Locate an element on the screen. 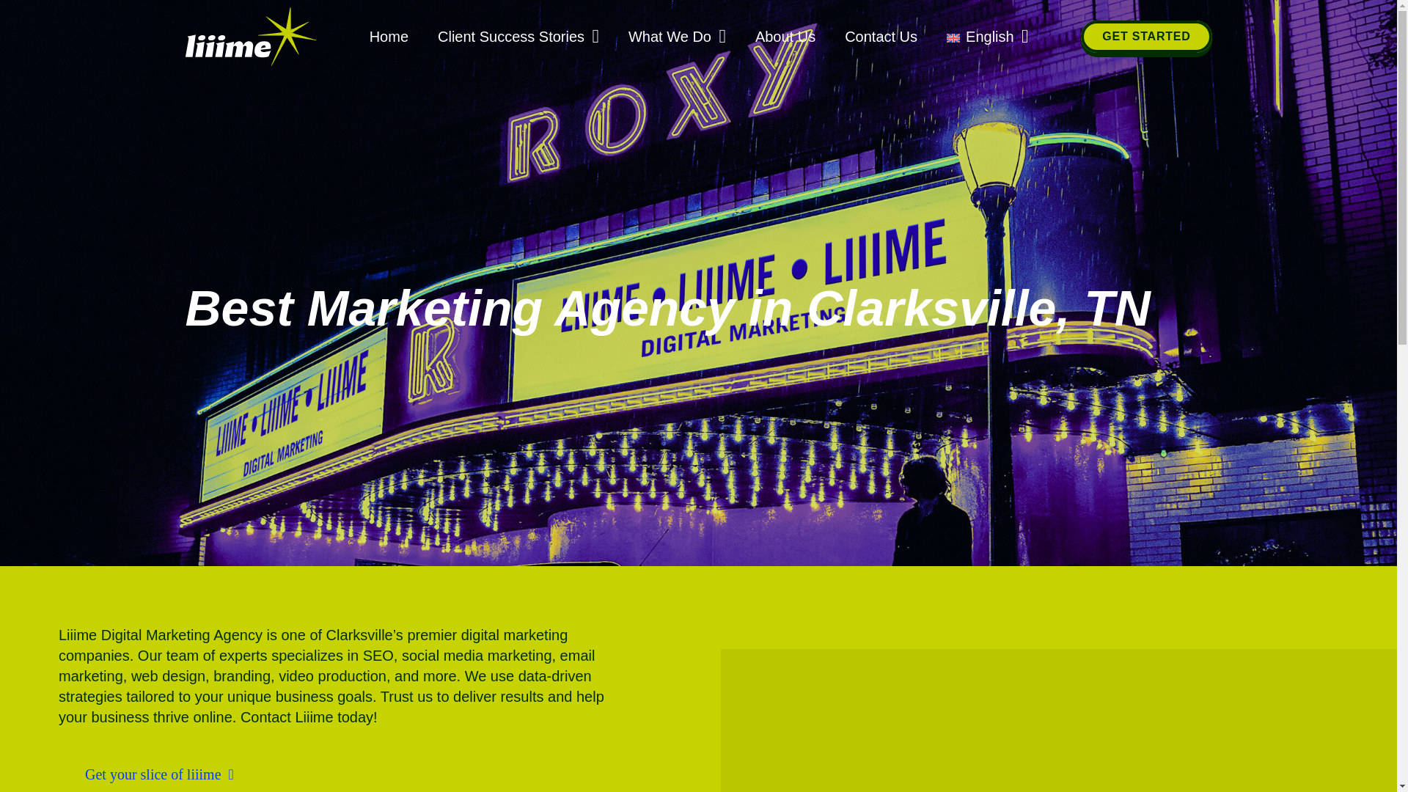  GET STARTED is located at coordinates (1145, 37).